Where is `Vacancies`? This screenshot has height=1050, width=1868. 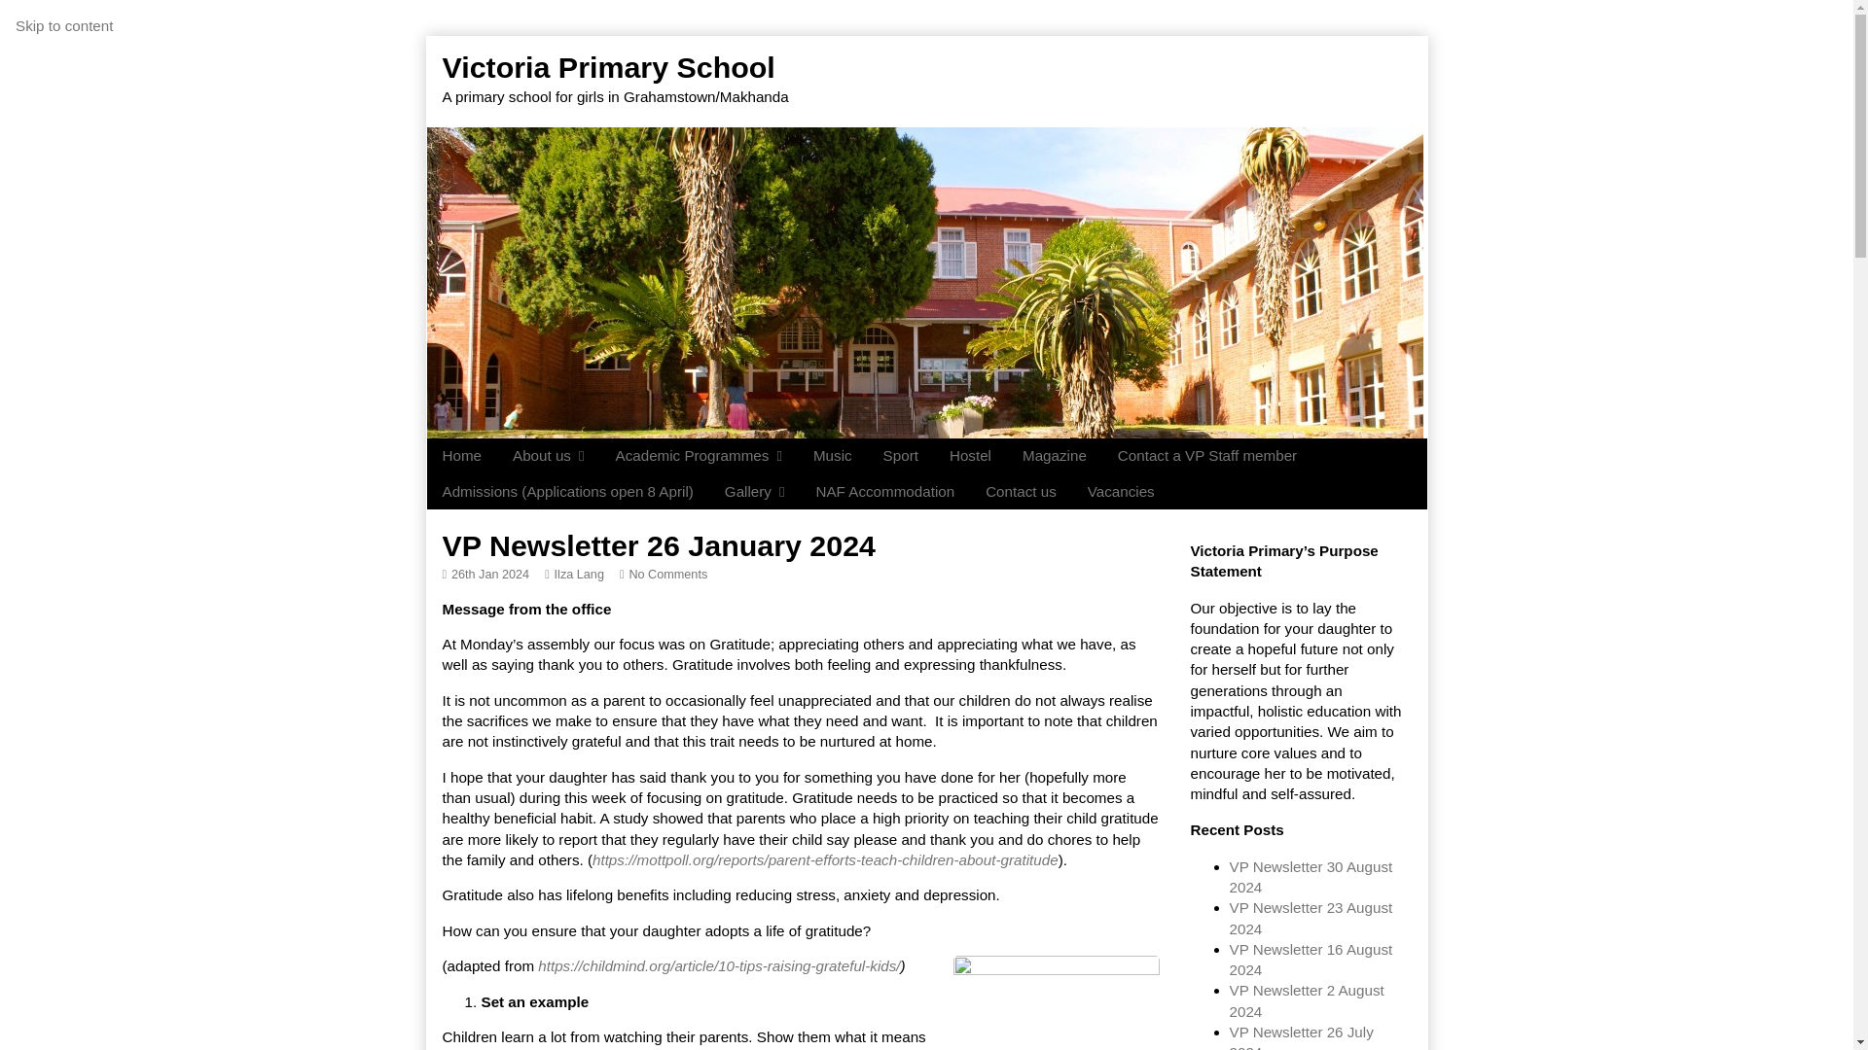 Vacancies is located at coordinates (1121, 492).